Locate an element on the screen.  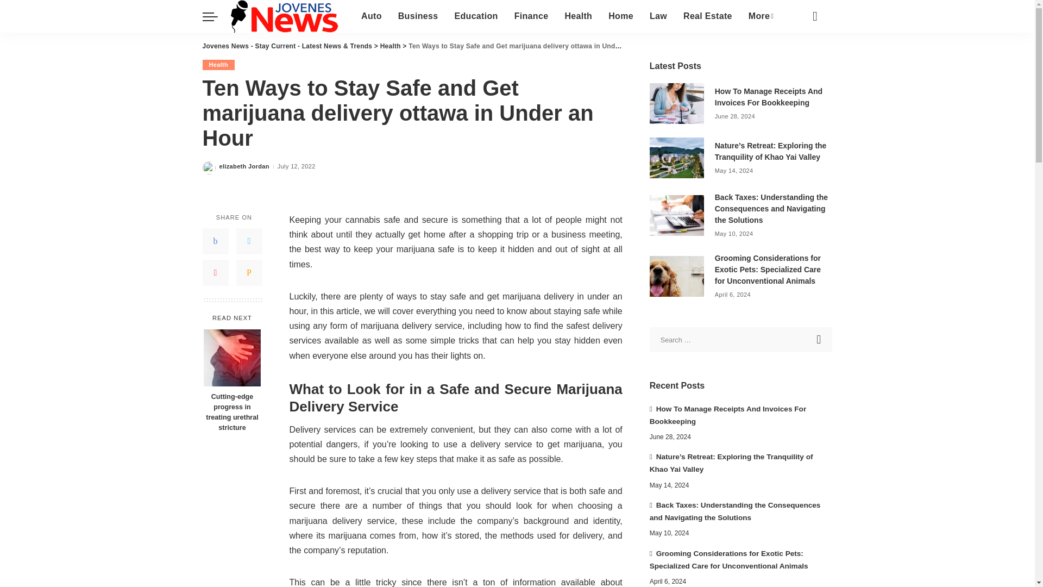
Health is located at coordinates (578, 16).